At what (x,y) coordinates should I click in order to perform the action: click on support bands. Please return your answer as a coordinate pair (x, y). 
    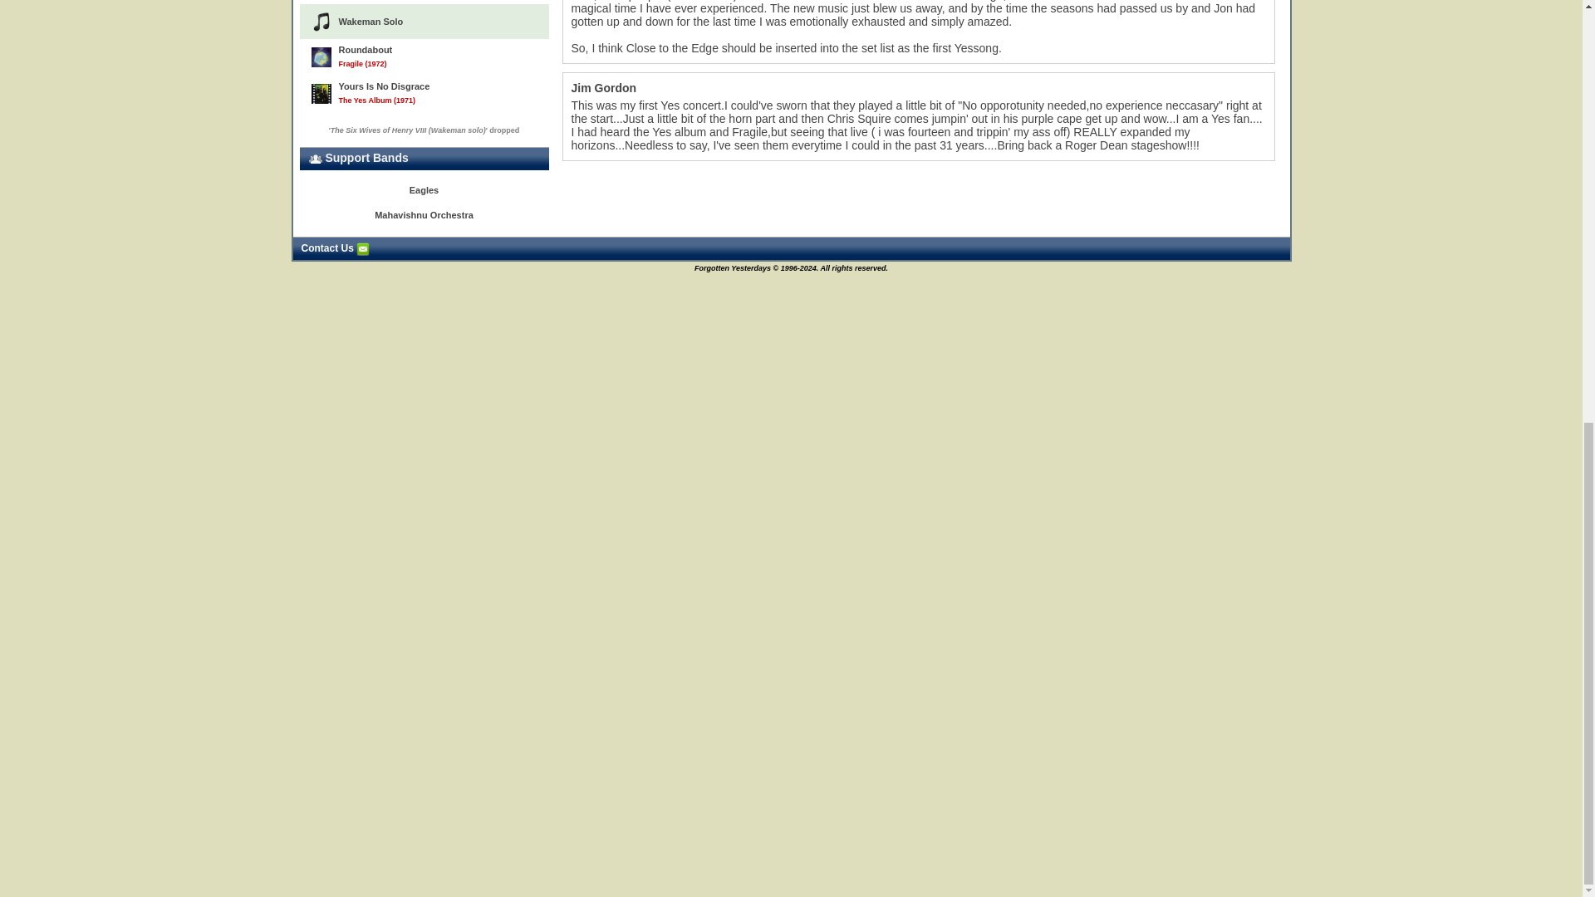
    Looking at the image, I should click on (316, 159).